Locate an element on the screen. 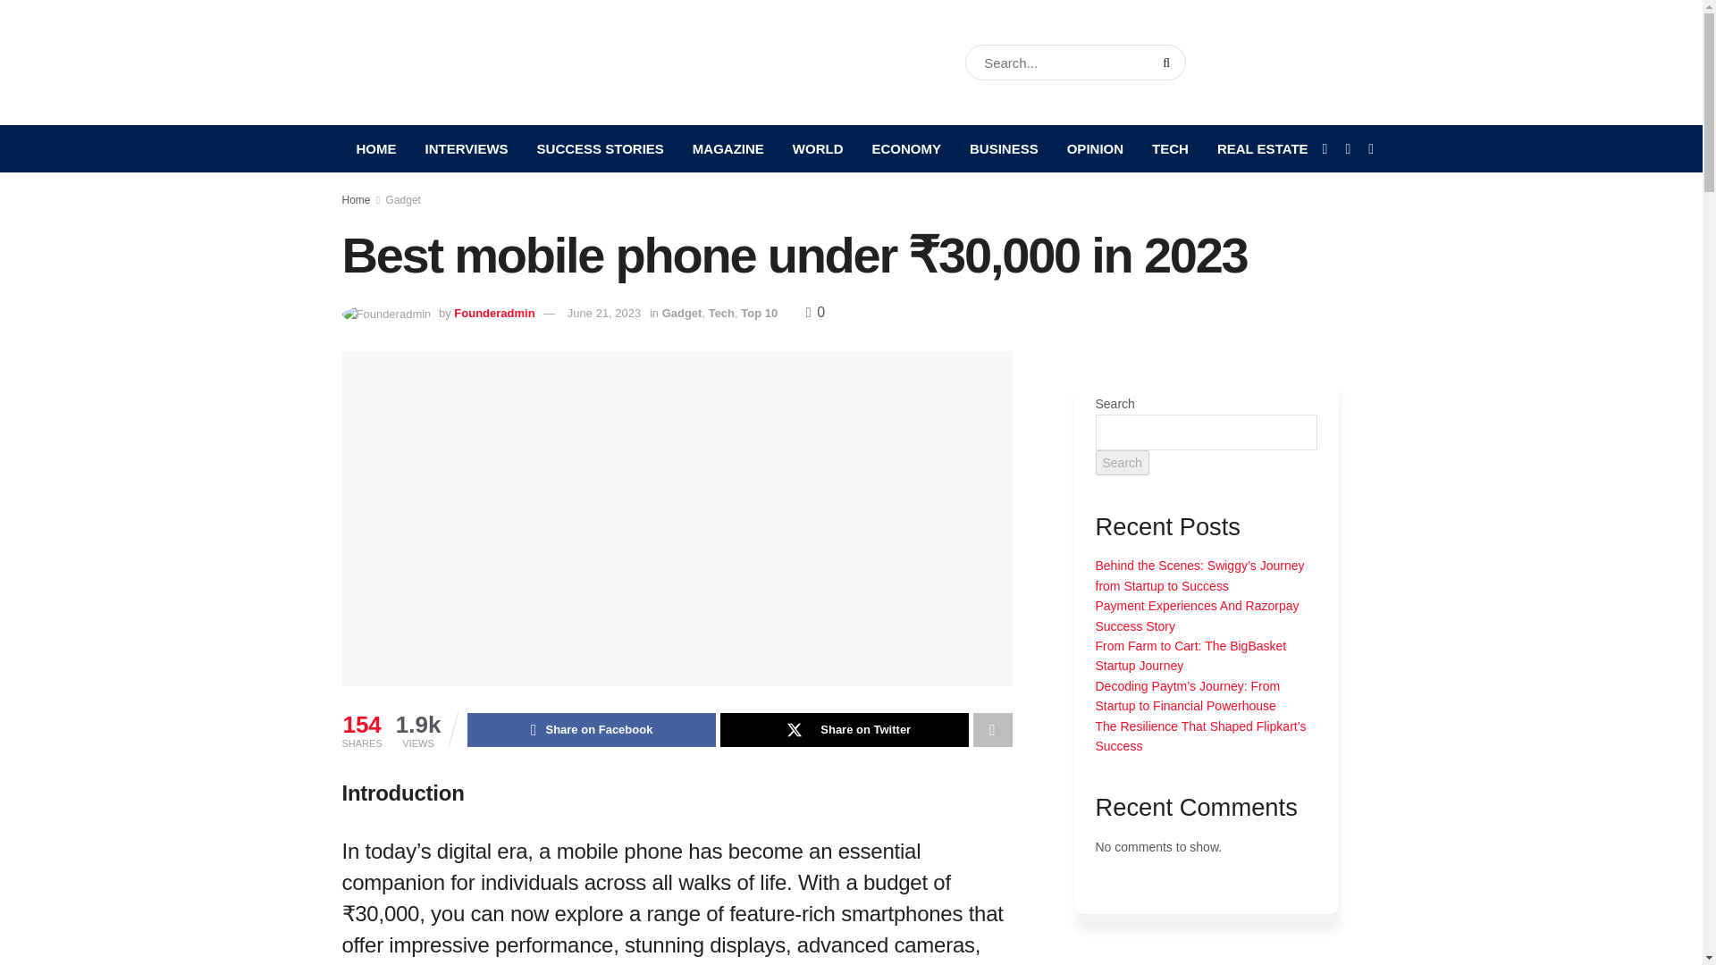 This screenshot has height=965, width=1716. TECH is located at coordinates (1169, 148).